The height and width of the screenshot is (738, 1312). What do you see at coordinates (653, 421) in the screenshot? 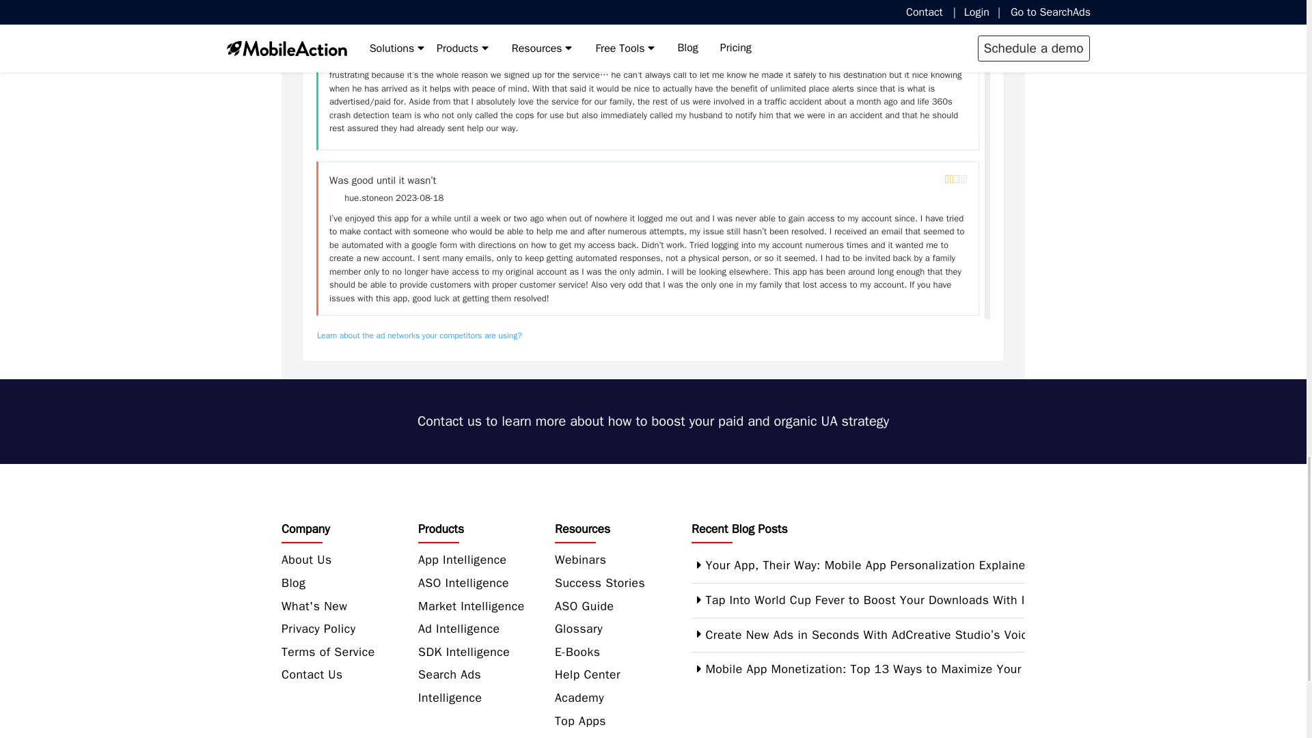
I see `Schedule Demo` at bounding box center [653, 421].